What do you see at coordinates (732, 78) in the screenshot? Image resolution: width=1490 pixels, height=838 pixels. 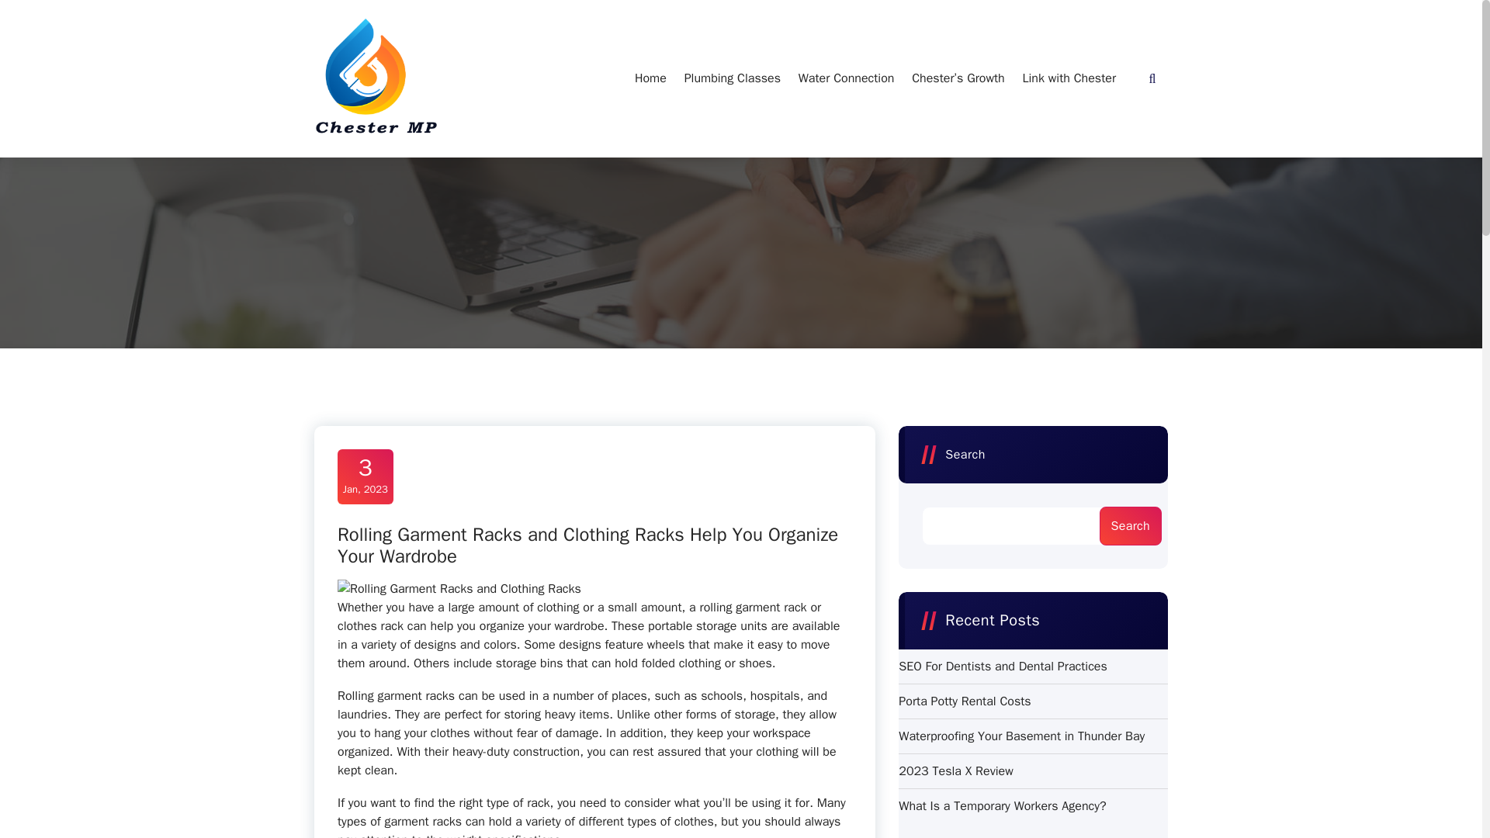 I see `Porta Potty Rental Costs` at bounding box center [732, 78].